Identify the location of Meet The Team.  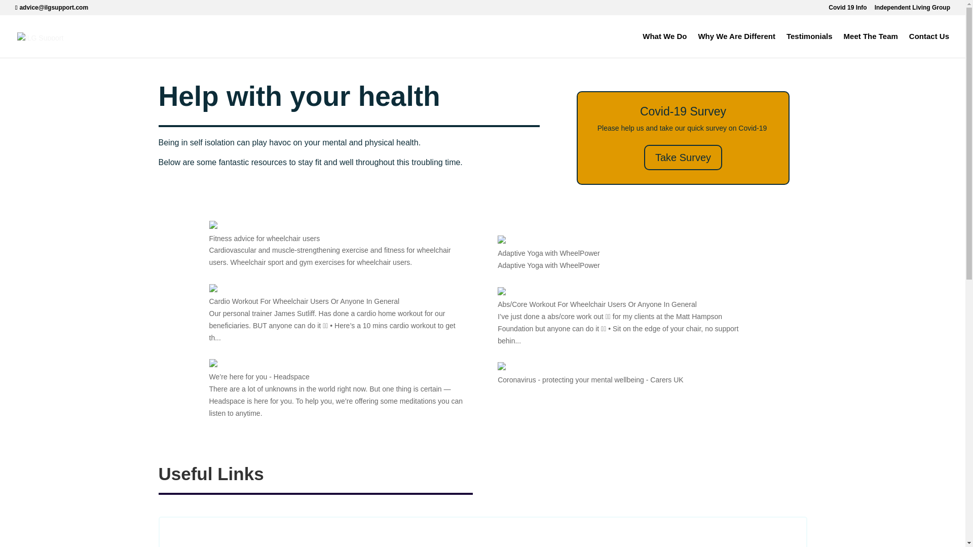
(871, 45).